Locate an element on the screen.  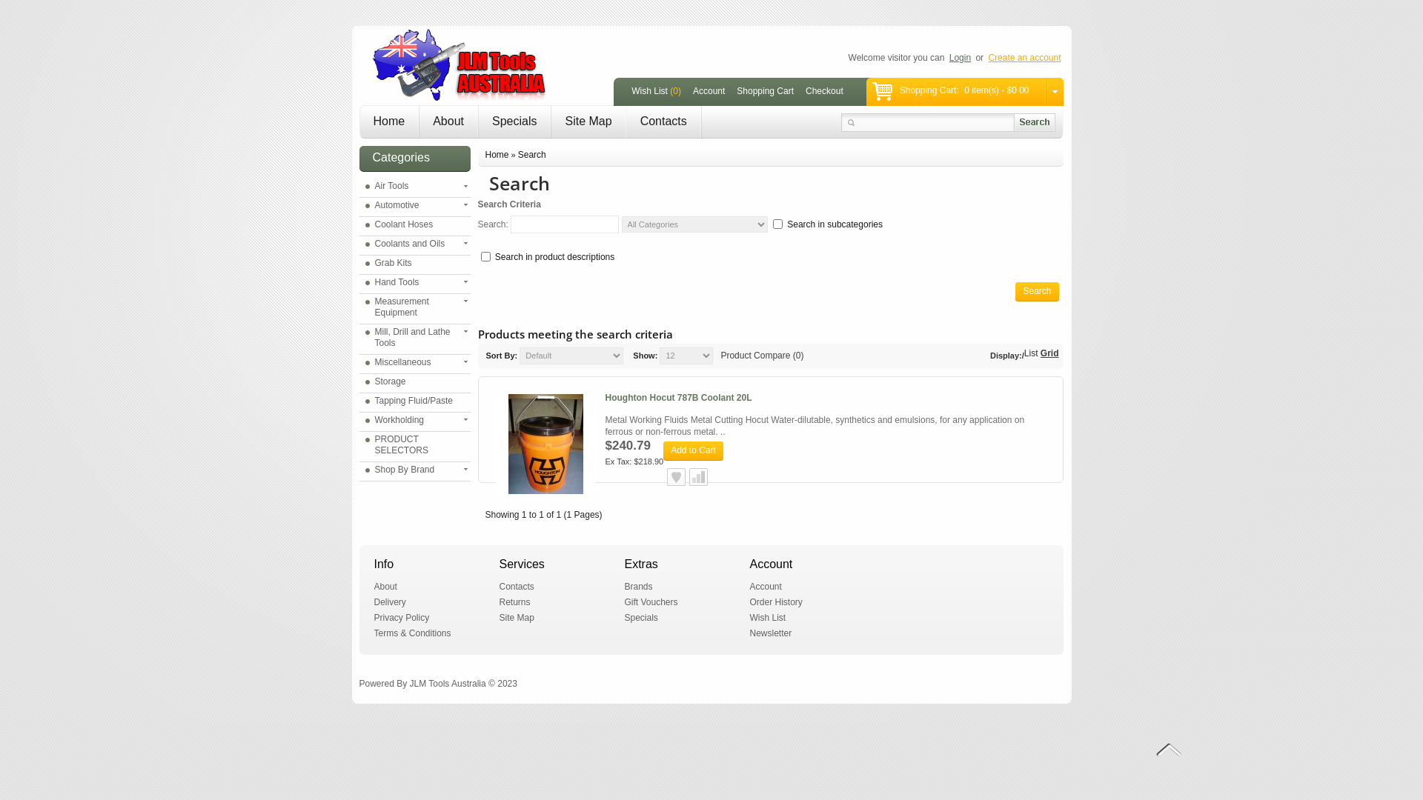
Gift Vouchers is located at coordinates (651, 602).